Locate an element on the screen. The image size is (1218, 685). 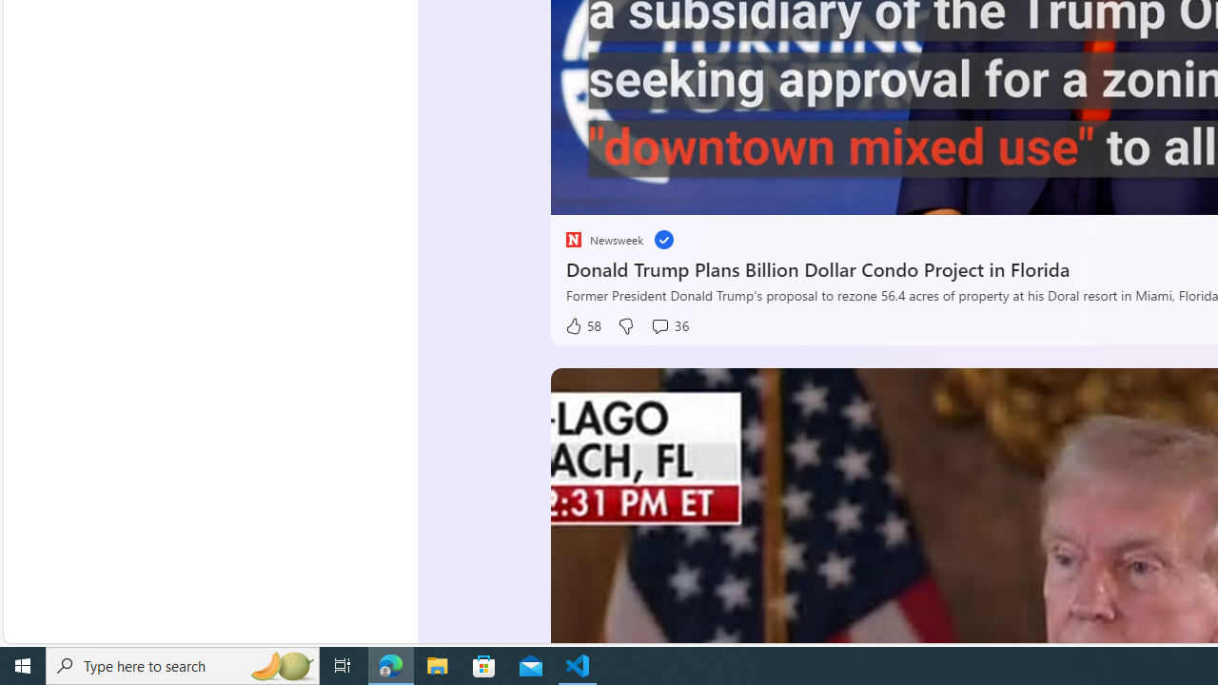
Pause is located at coordinates (579, 193).